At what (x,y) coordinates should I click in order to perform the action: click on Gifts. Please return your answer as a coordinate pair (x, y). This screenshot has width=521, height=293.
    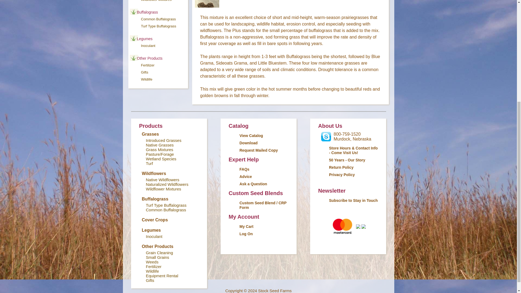
    Looking at the image, I should click on (145, 72).